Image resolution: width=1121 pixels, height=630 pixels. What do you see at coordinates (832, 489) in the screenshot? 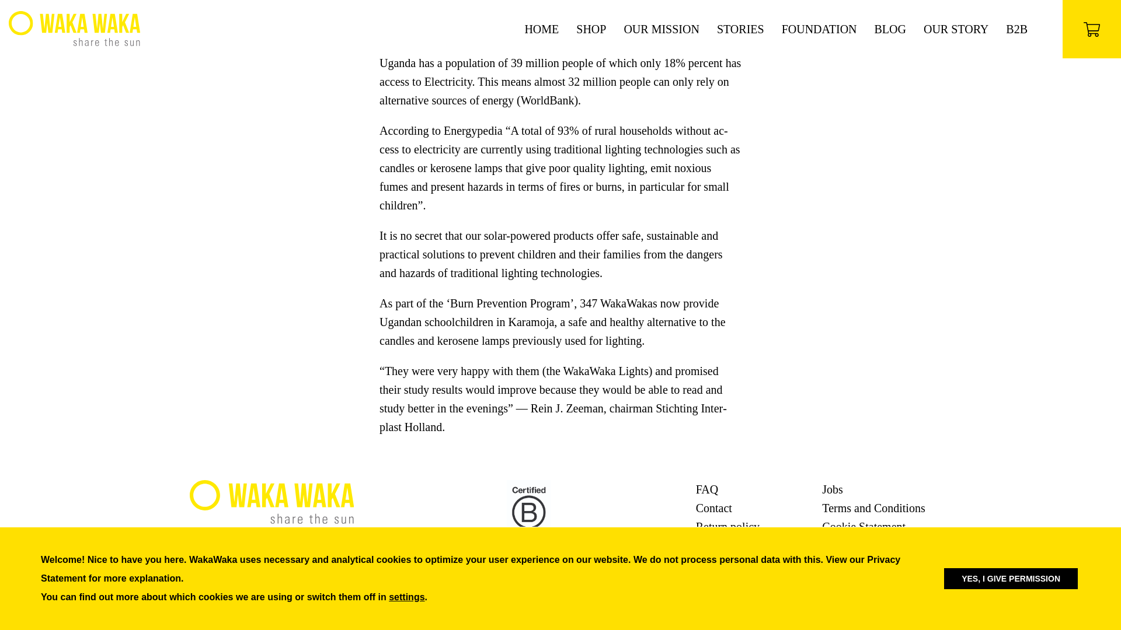
I see `Jobs` at bounding box center [832, 489].